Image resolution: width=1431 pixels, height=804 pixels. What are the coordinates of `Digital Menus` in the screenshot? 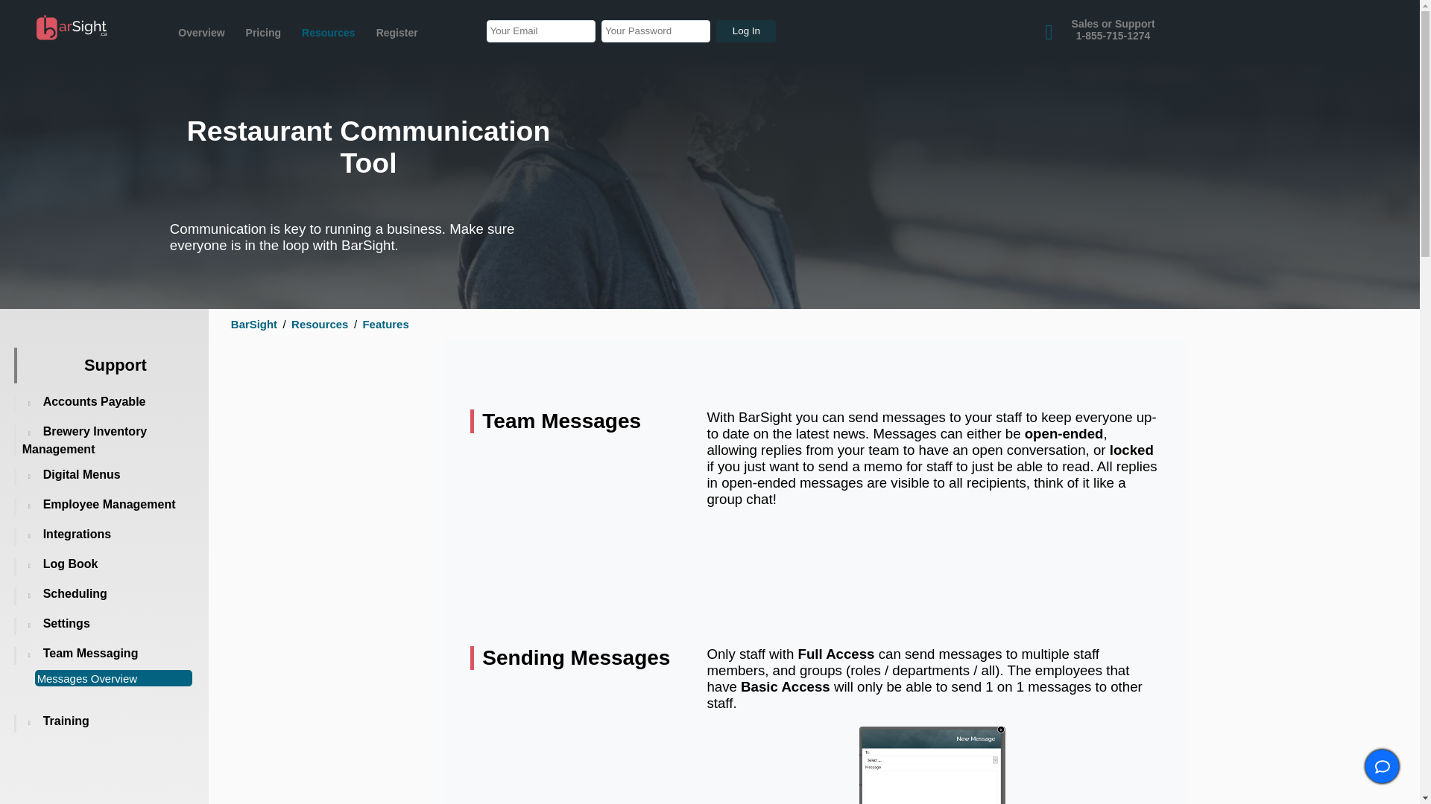 It's located at (329, 32).